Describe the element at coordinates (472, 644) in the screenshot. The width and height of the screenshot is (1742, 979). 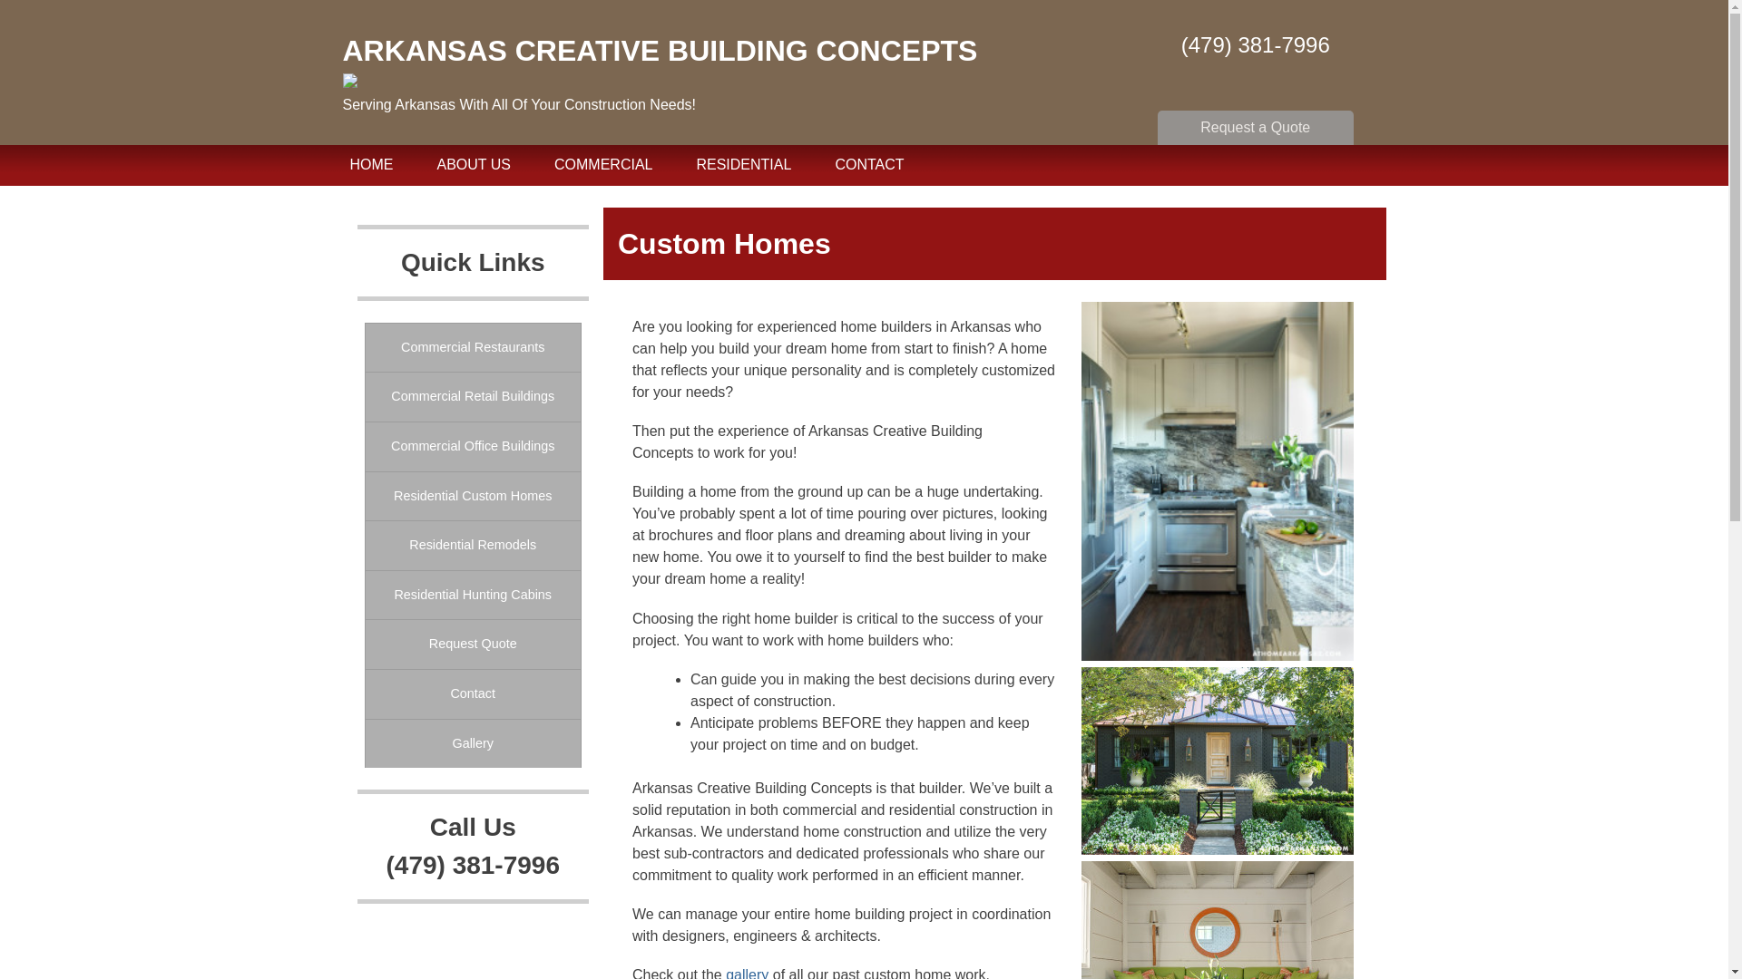
I see `Request Quote` at that location.